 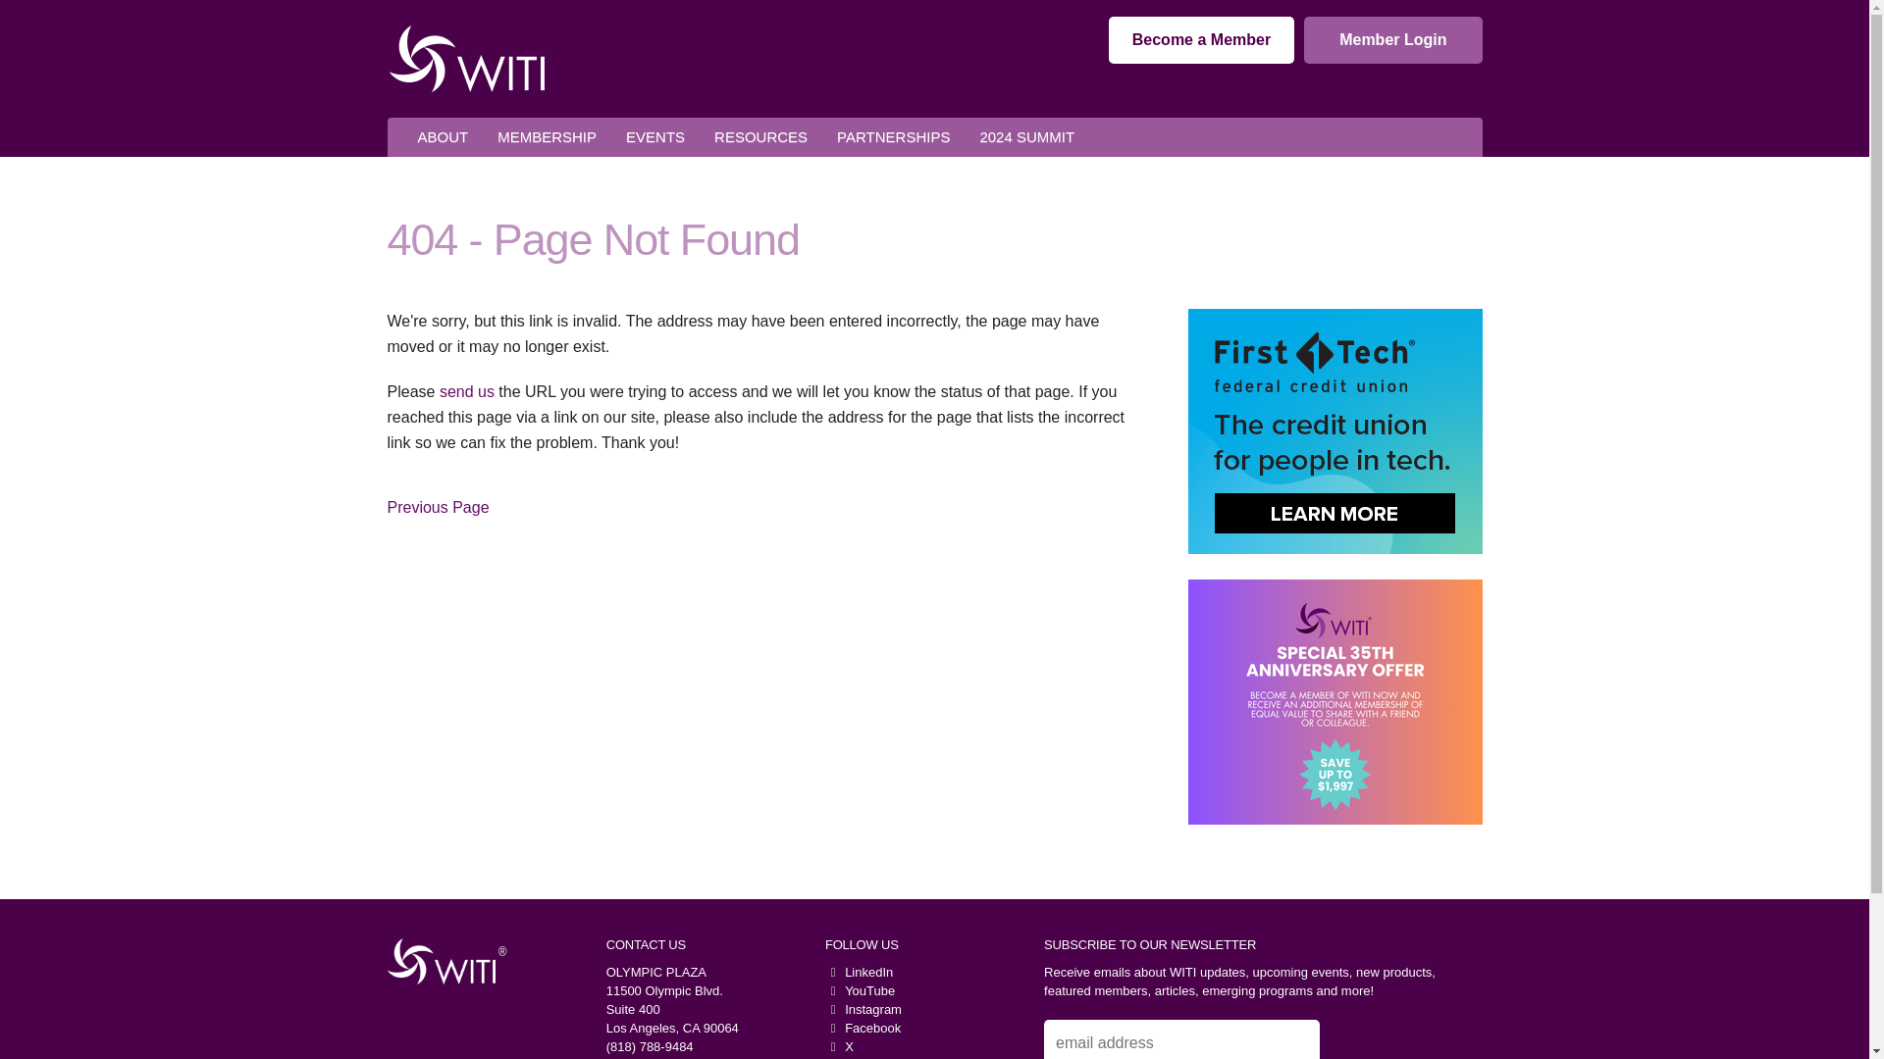 What do you see at coordinates (860, 990) in the screenshot?
I see `YouTube` at bounding box center [860, 990].